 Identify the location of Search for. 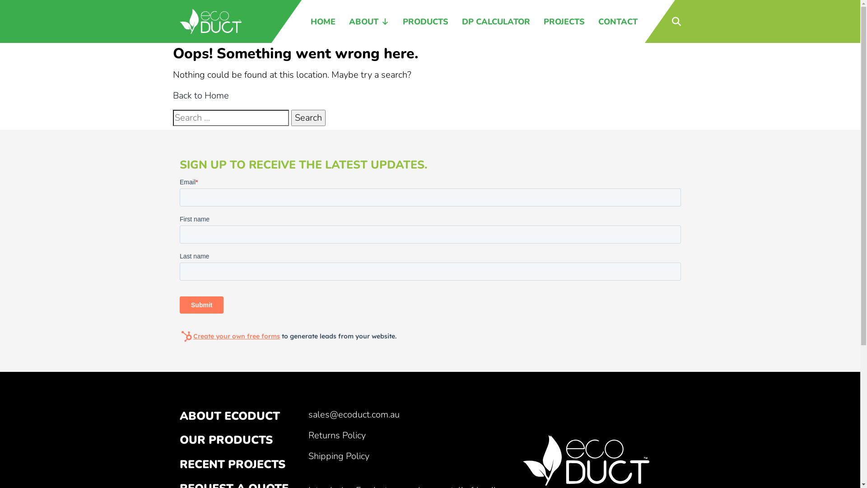
(230, 118).